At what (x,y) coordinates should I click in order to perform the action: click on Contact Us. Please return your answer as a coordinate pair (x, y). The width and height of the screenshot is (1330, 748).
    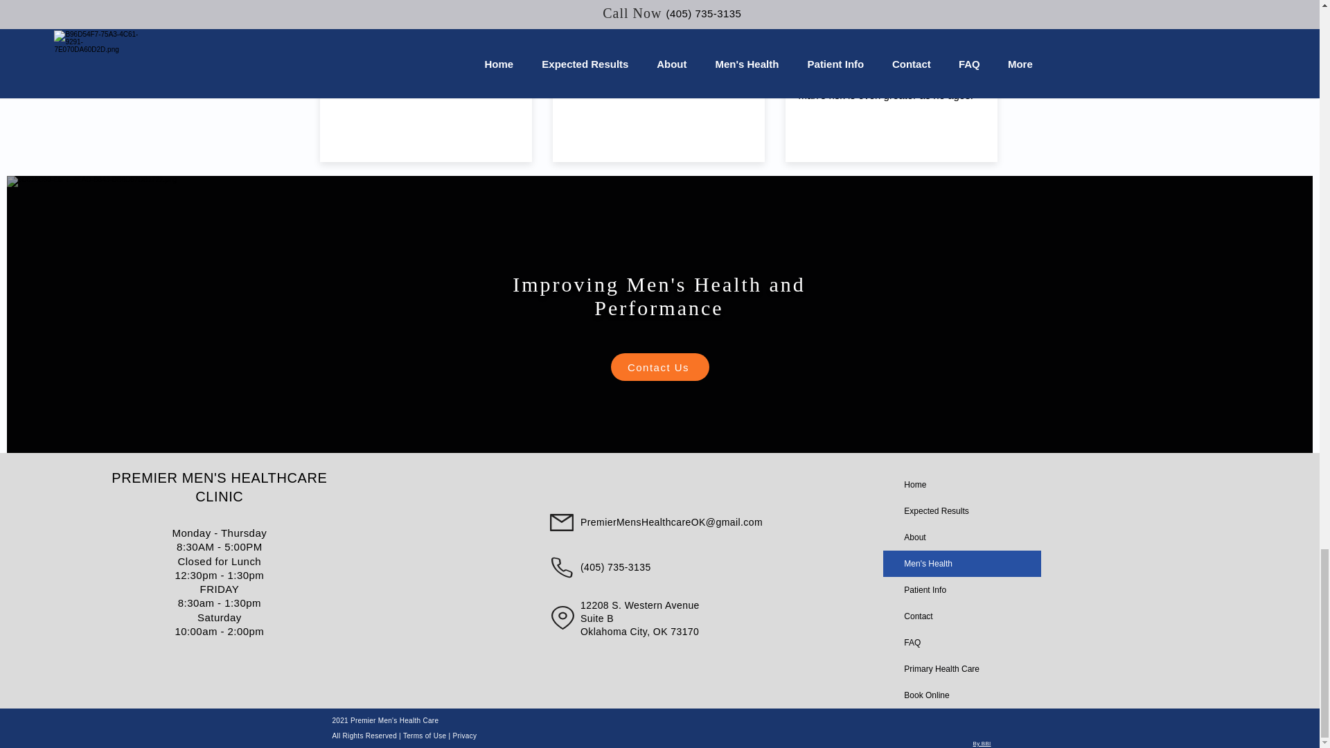
    Looking at the image, I should click on (659, 366).